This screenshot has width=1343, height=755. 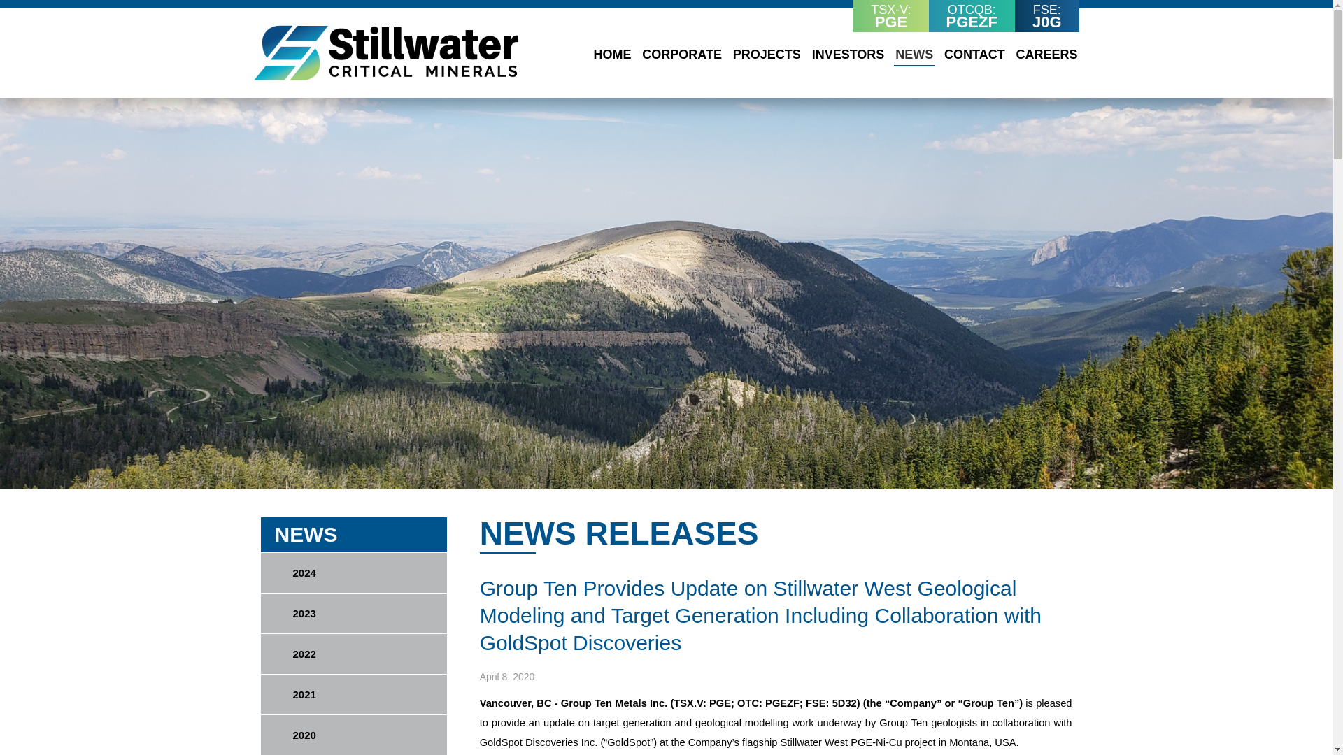 I want to click on NEWS, so click(x=914, y=56).